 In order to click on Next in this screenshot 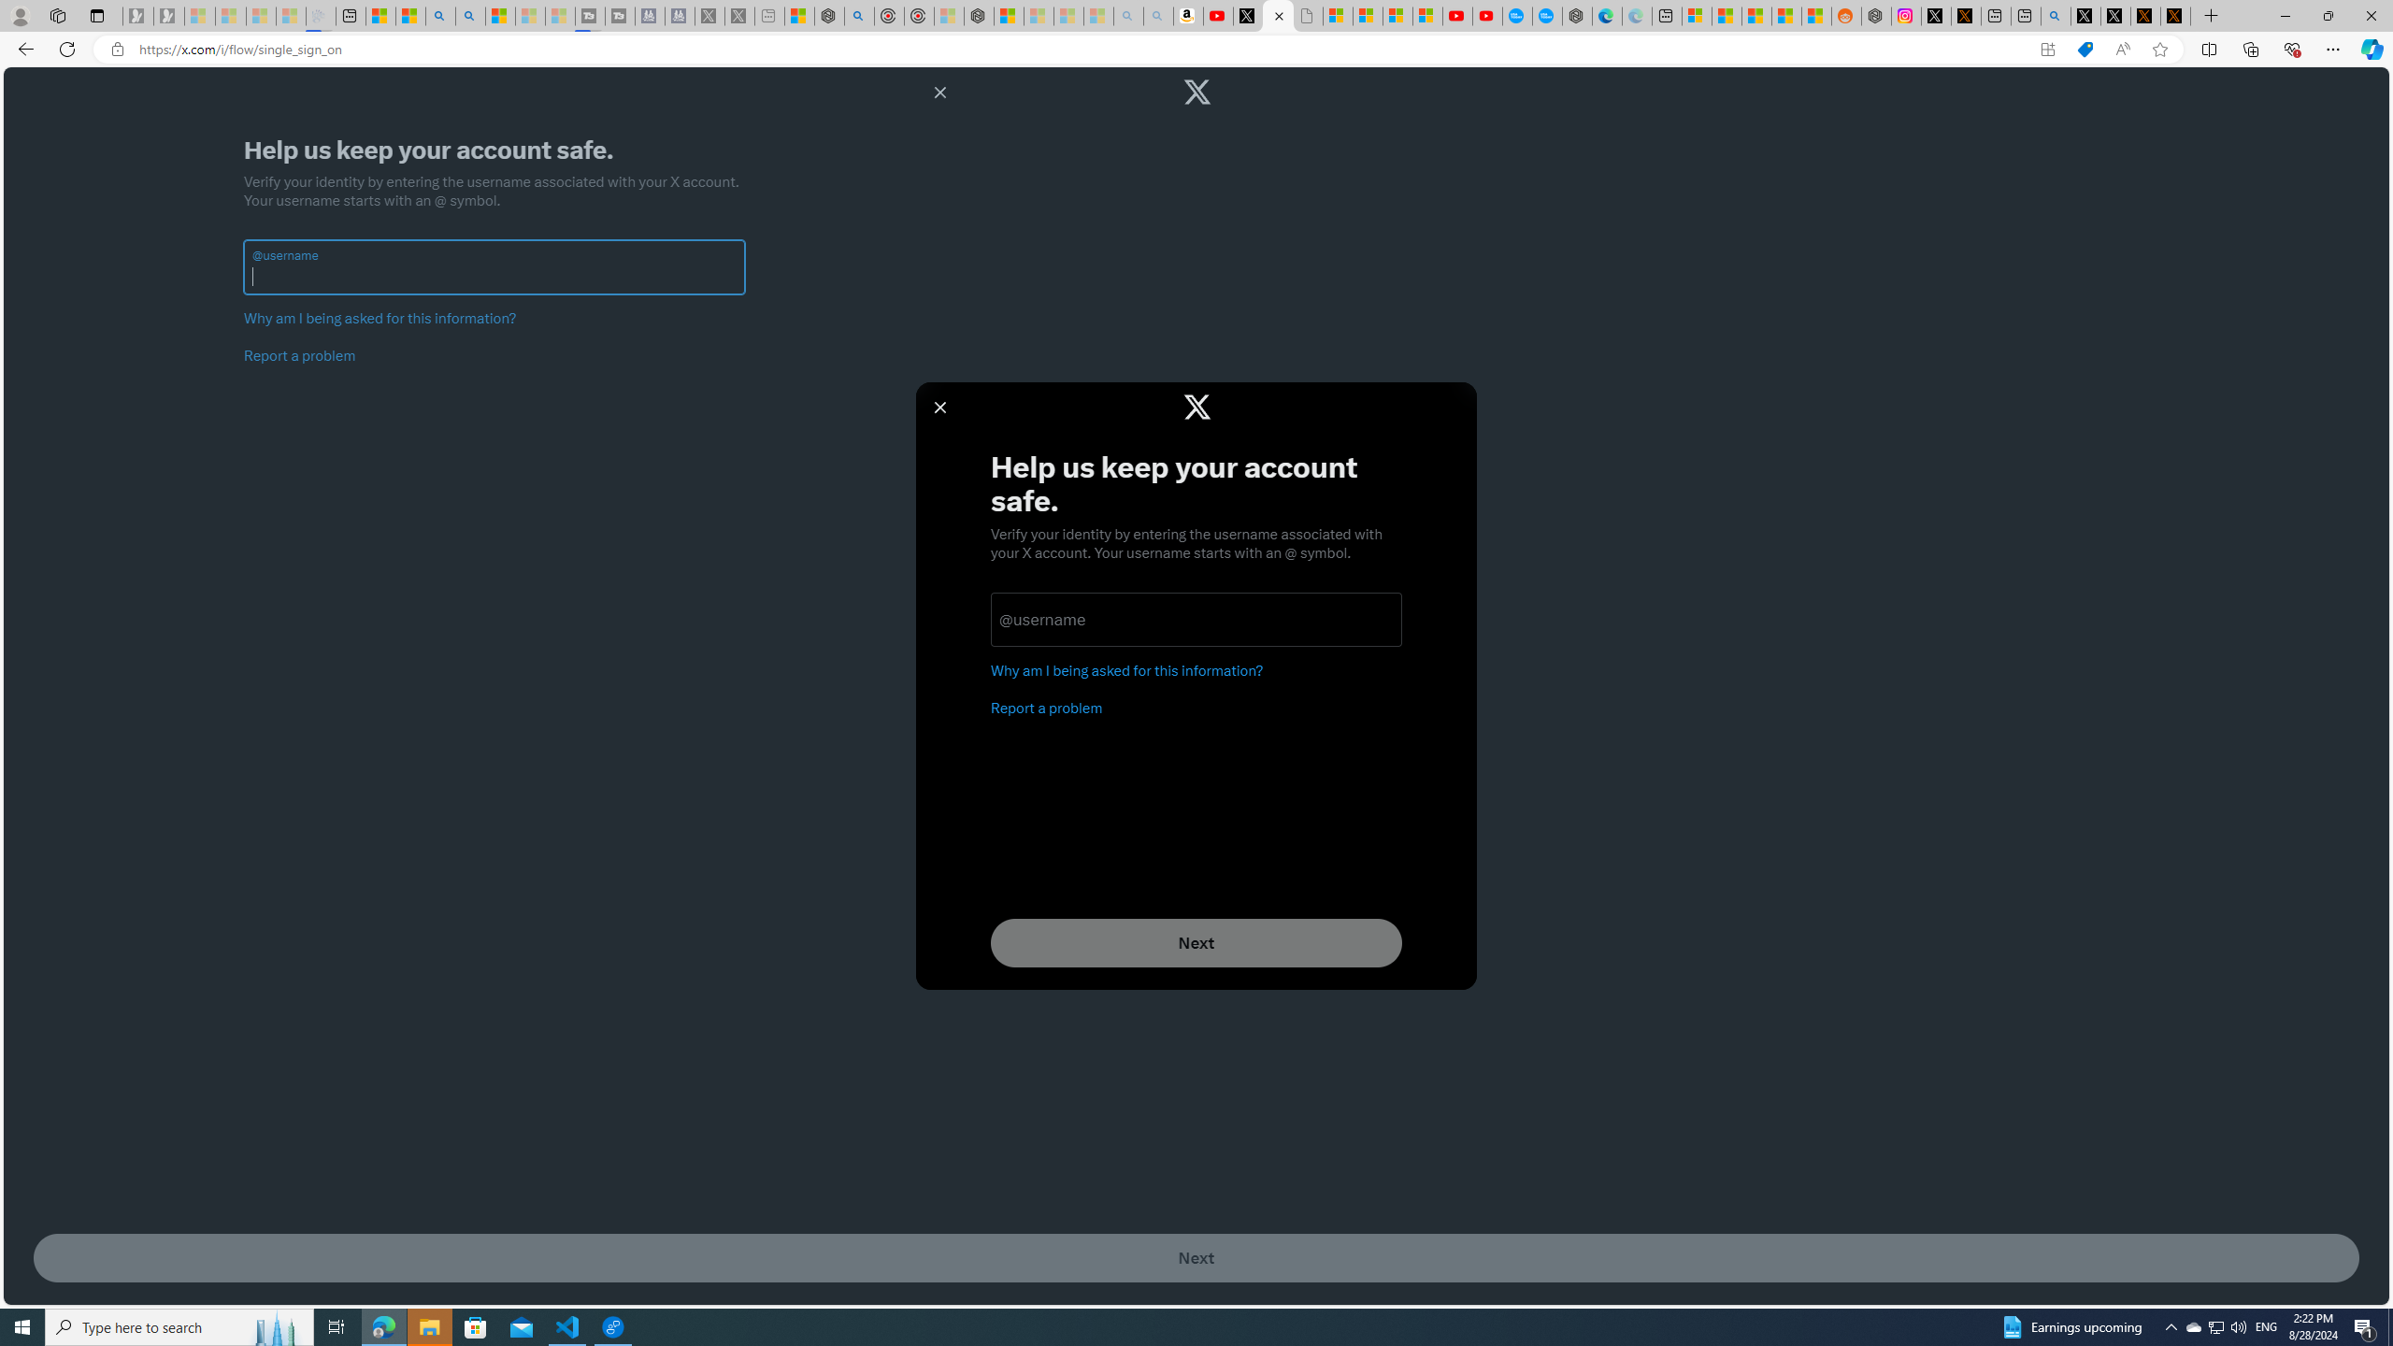, I will do `click(1196, 1258)`.